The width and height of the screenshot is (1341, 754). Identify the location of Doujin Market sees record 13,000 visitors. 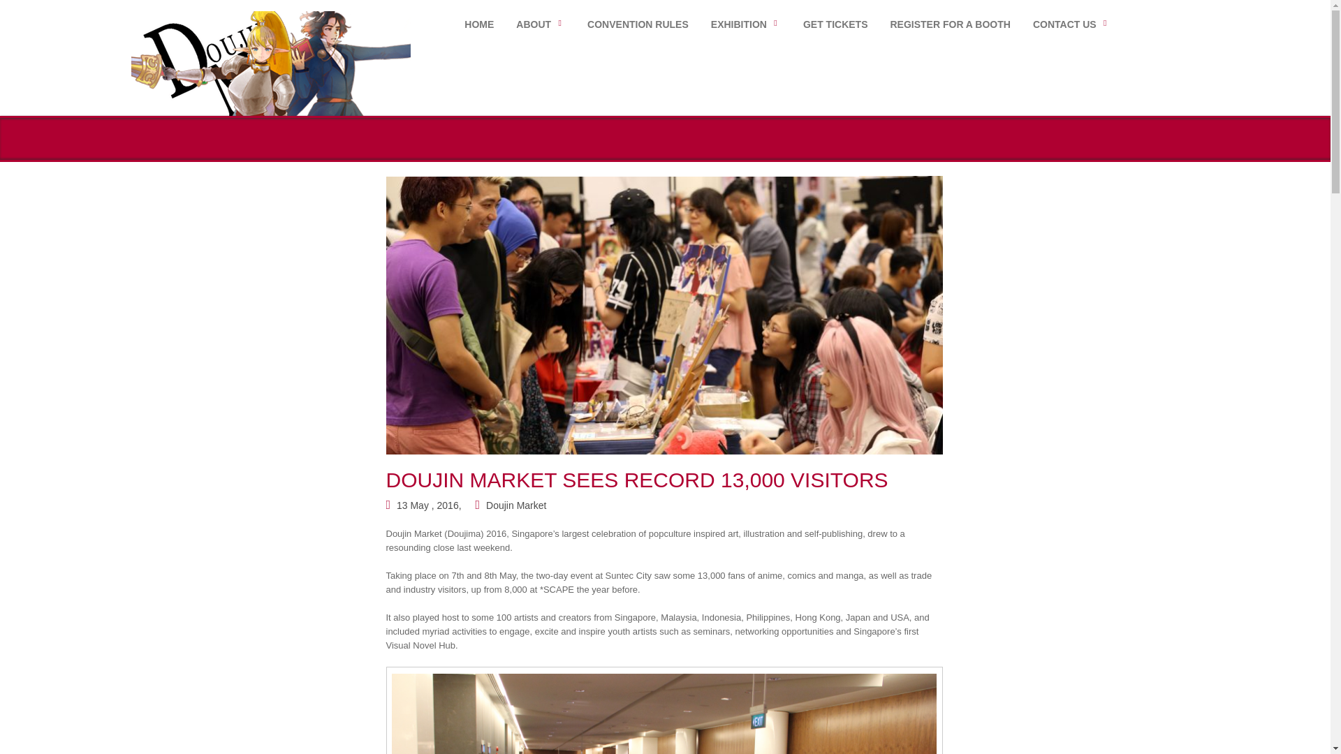
(637, 480).